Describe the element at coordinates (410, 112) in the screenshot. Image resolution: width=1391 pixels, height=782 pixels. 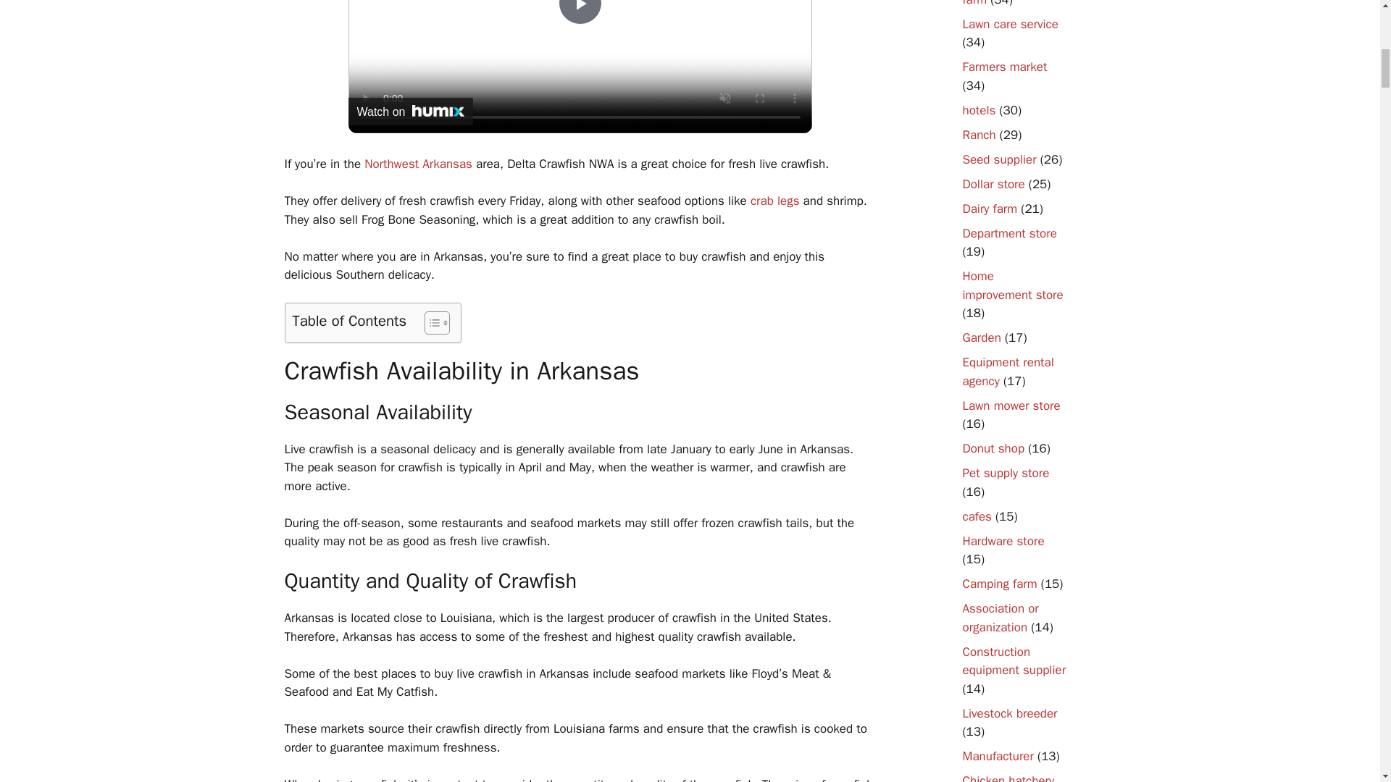
I see `Watch on` at that location.